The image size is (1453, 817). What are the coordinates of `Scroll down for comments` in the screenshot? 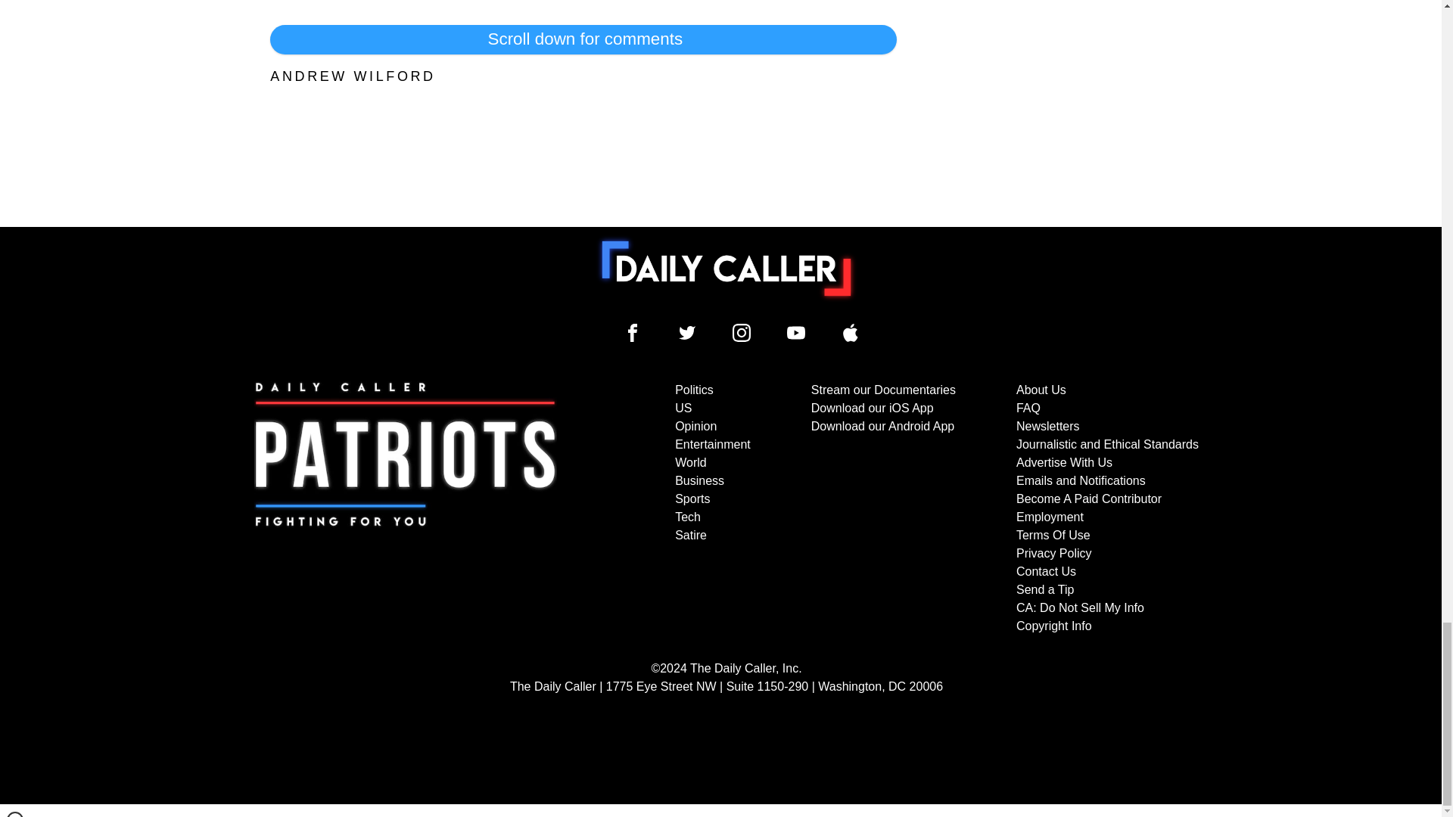 It's located at (583, 39).